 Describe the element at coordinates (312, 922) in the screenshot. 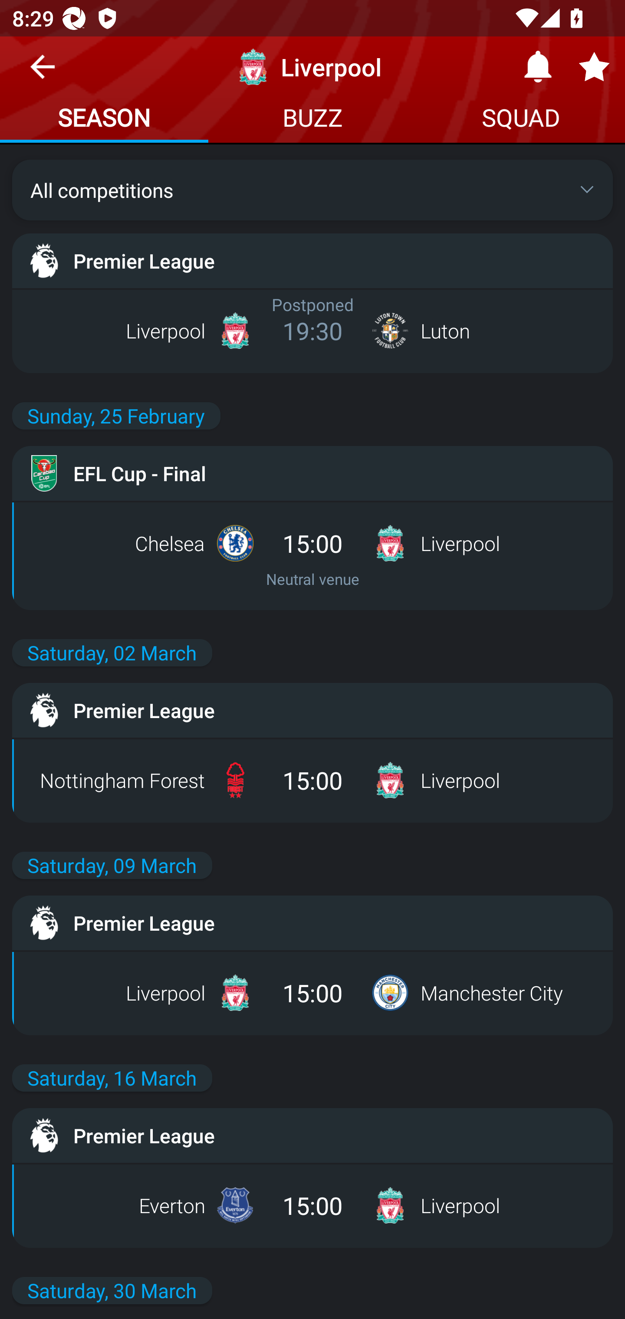

I see `Premier League` at that location.